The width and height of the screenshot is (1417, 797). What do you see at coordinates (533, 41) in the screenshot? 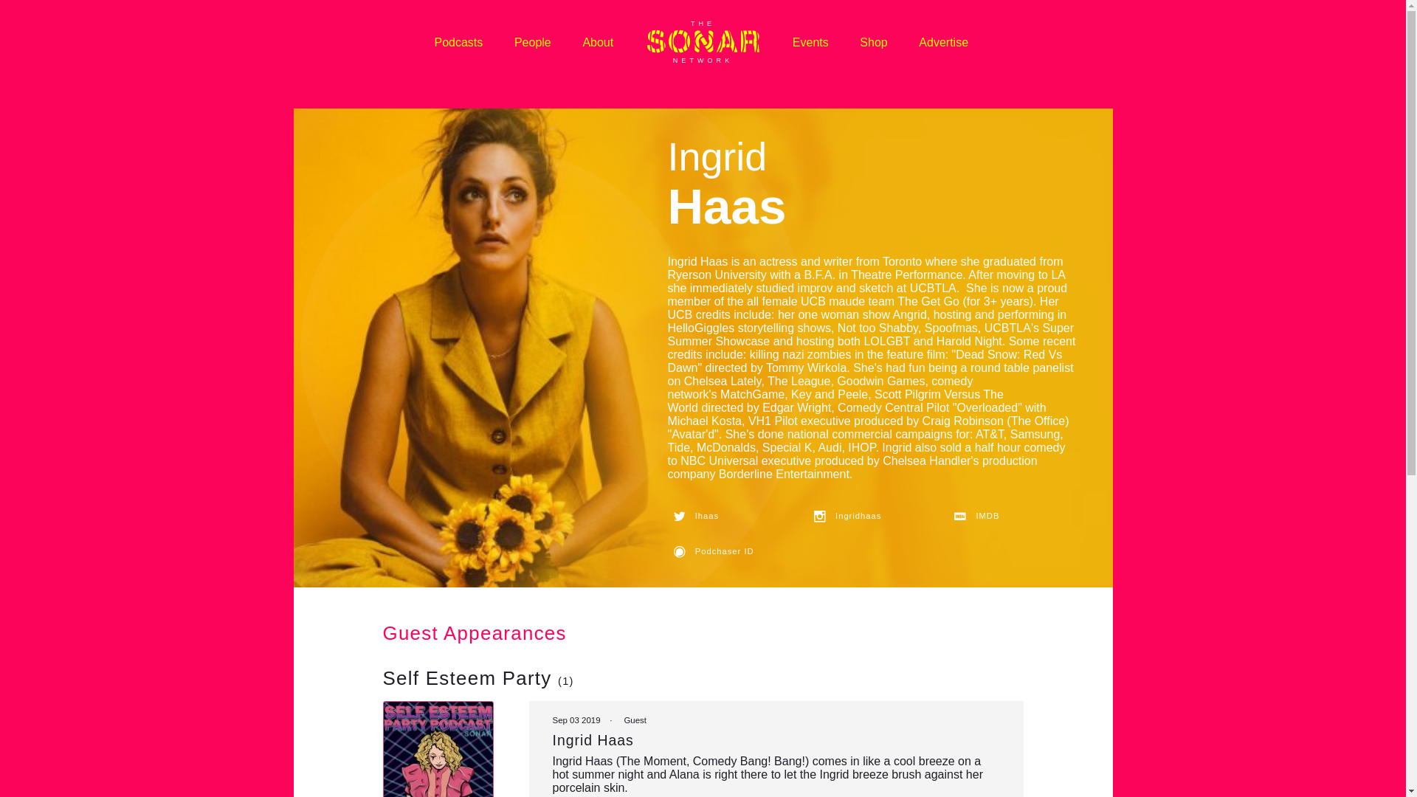
I see `People` at bounding box center [533, 41].